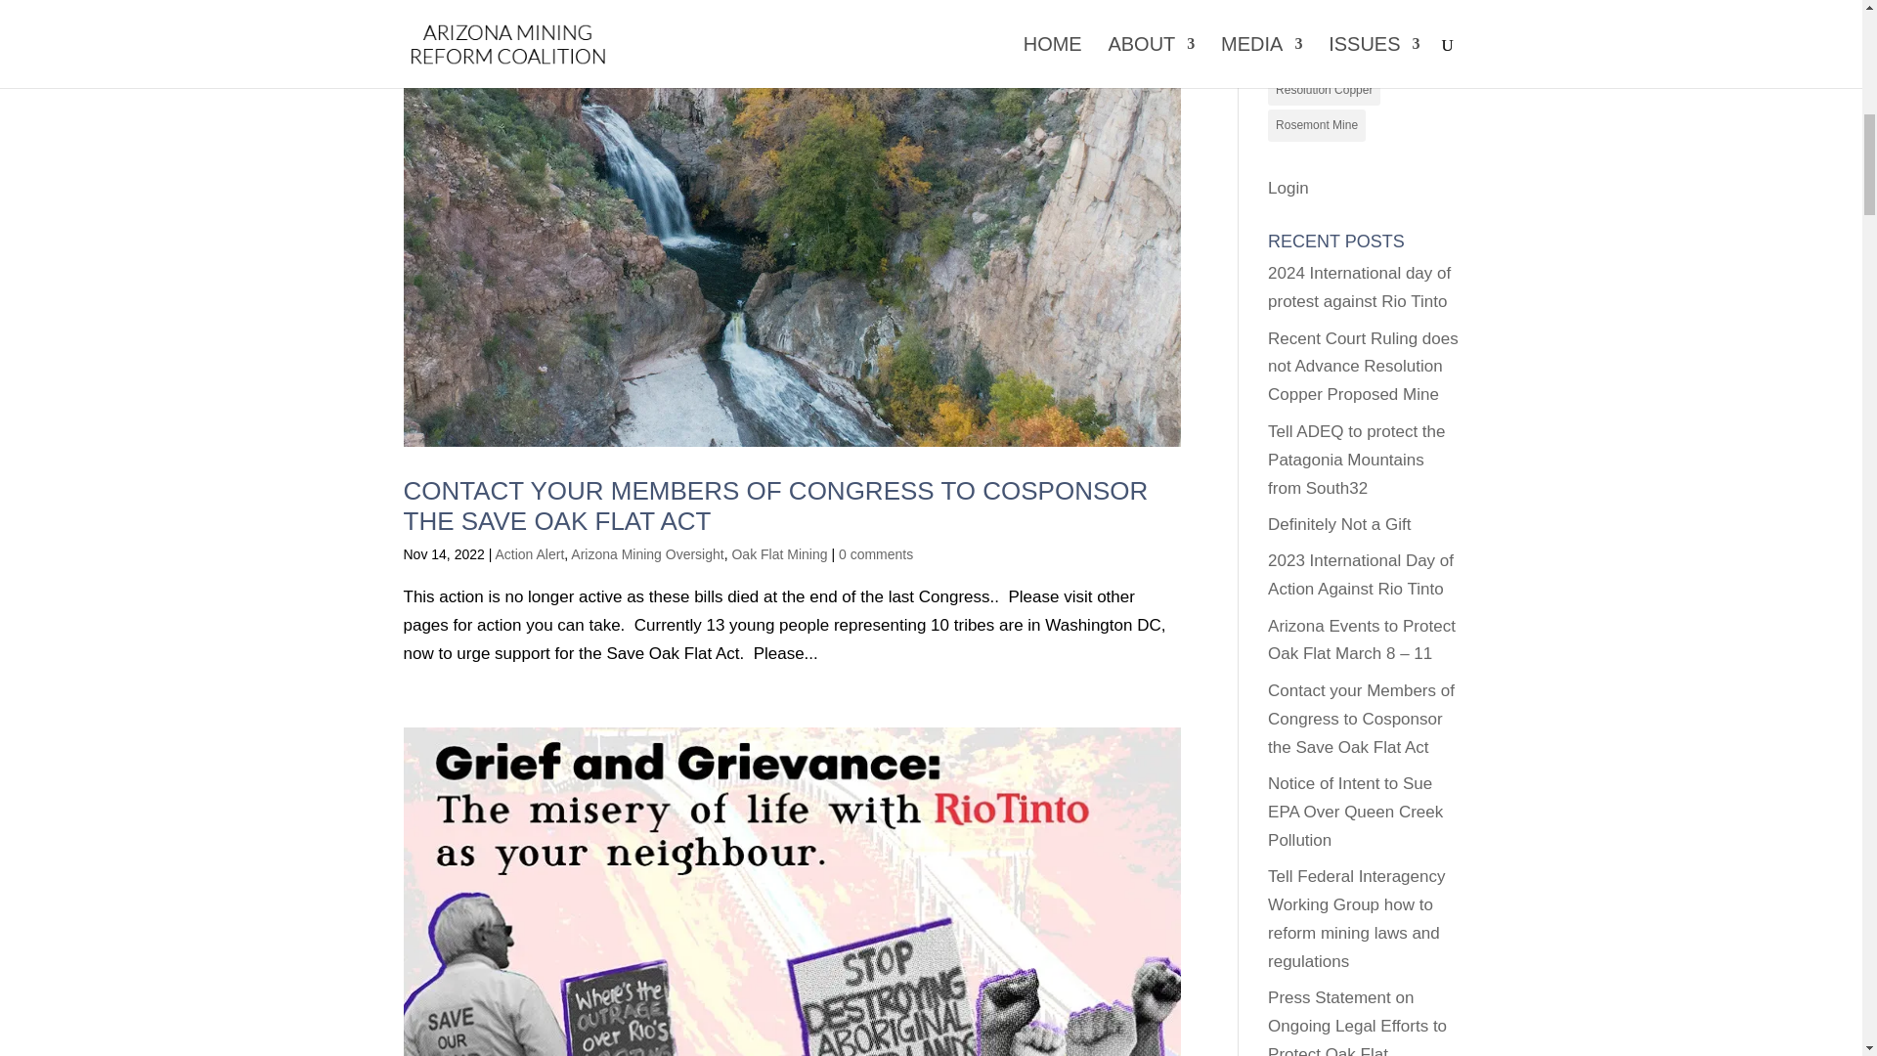 The width and height of the screenshot is (1877, 1056). What do you see at coordinates (779, 553) in the screenshot?
I see `Oak Flat Mining` at bounding box center [779, 553].